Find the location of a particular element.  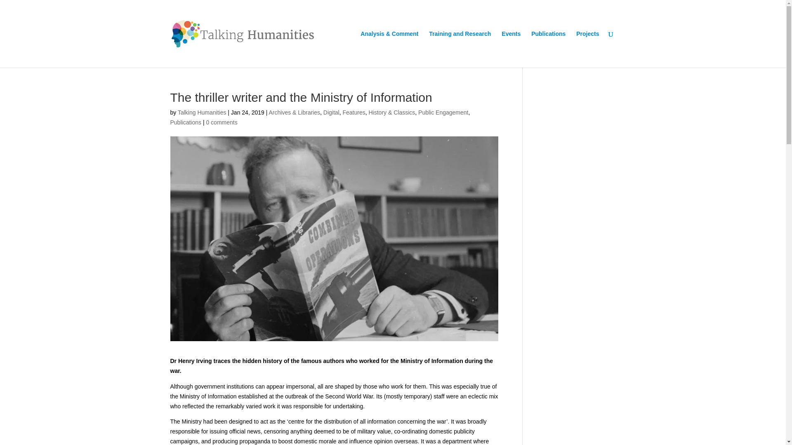

Publications is located at coordinates (186, 122).